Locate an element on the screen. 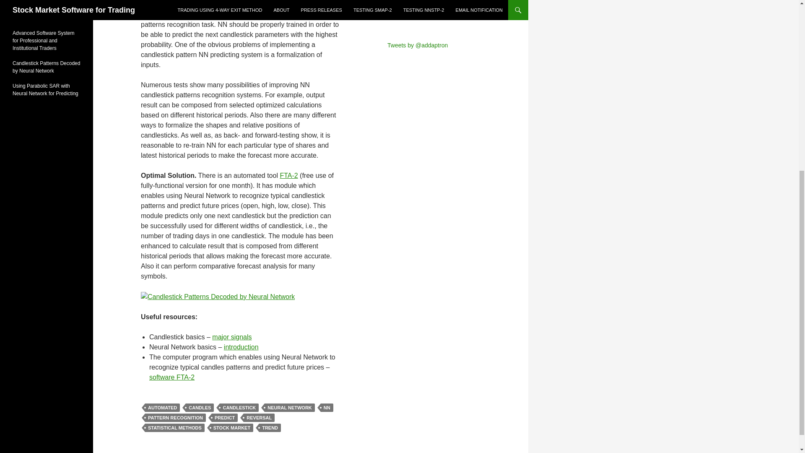 The image size is (805, 453). Advertisement is located at coordinates (421, 10).